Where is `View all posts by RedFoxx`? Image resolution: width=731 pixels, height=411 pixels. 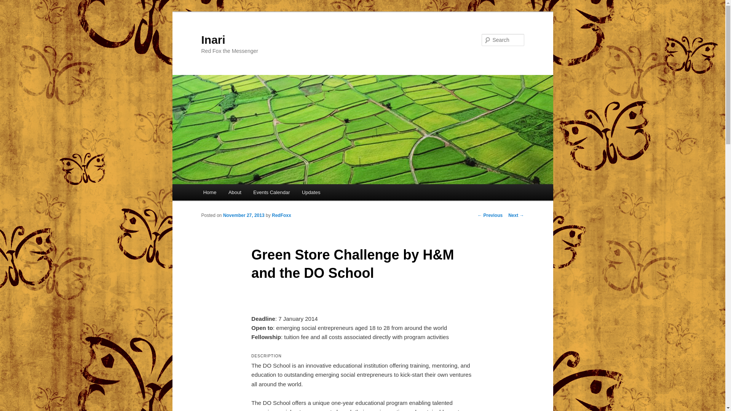 View all posts by RedFoxx is located at coordinates (281, 215).